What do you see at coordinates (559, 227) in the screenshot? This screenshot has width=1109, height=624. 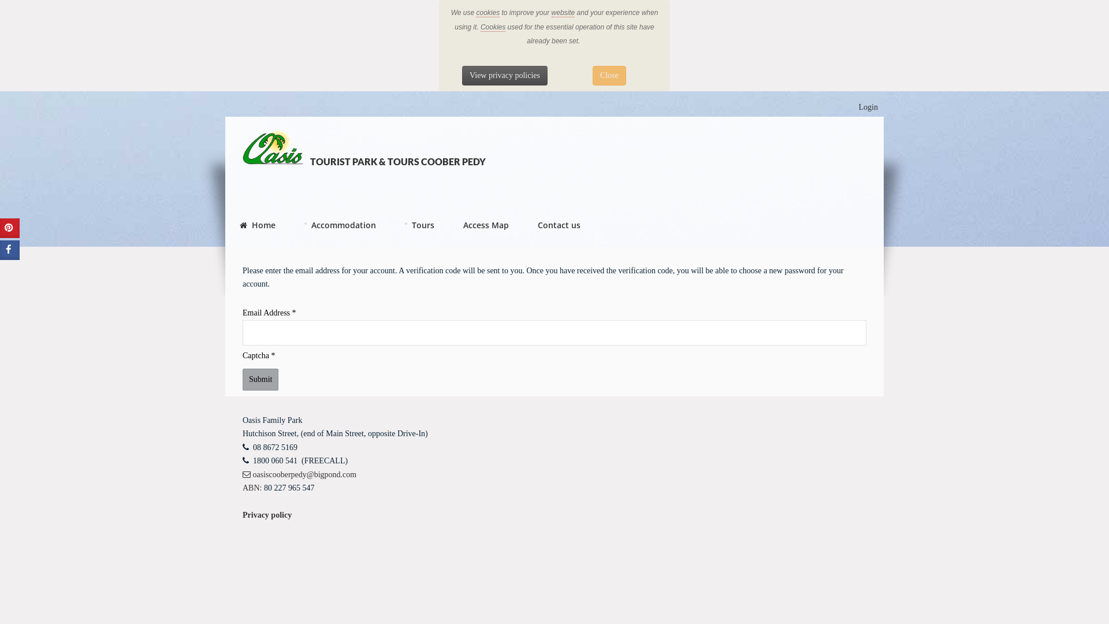 I see `Contact us` at bounding box center [559, 227].